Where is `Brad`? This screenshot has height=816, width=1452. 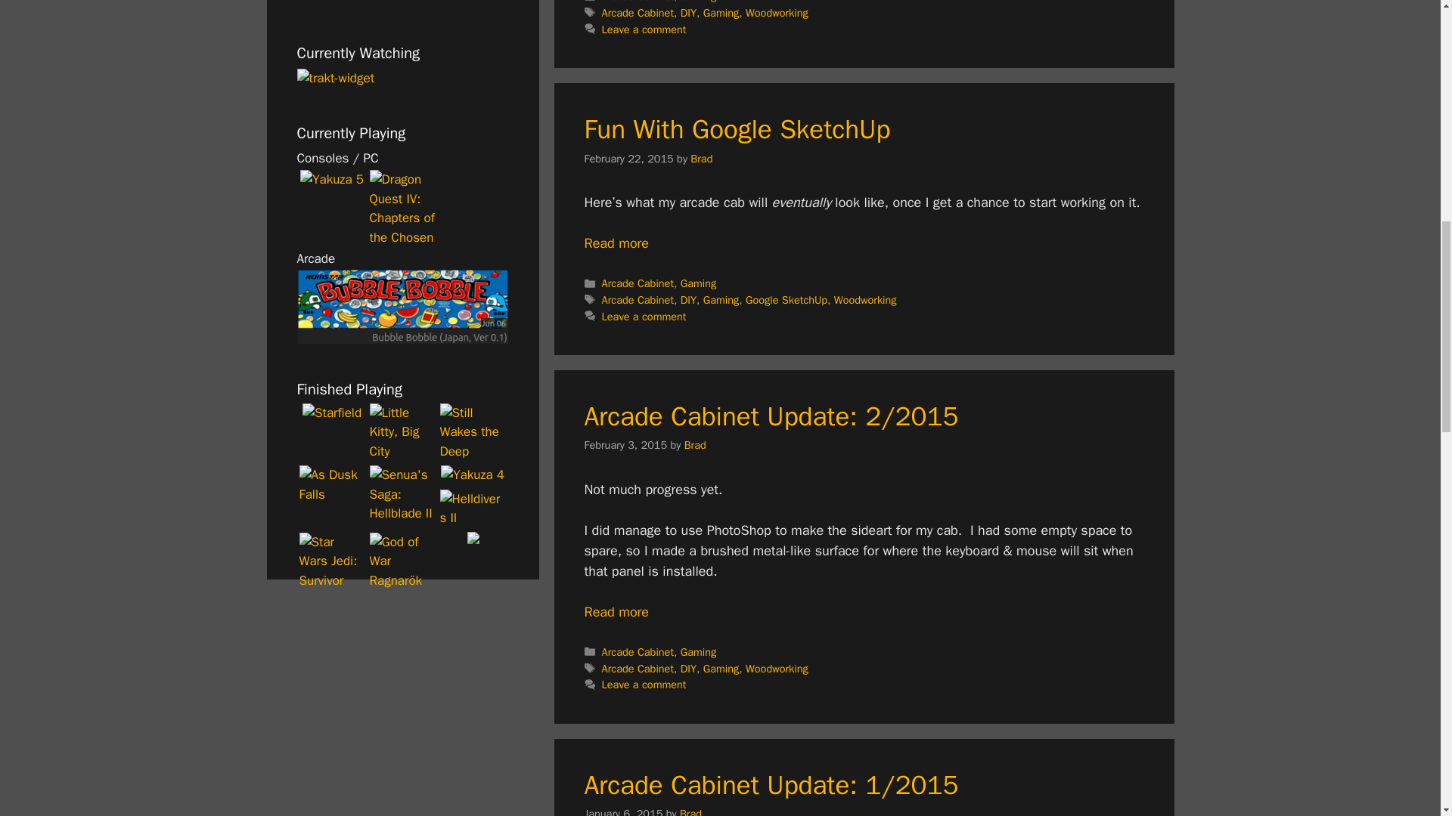 Brad is located at coordinates (702, 159).